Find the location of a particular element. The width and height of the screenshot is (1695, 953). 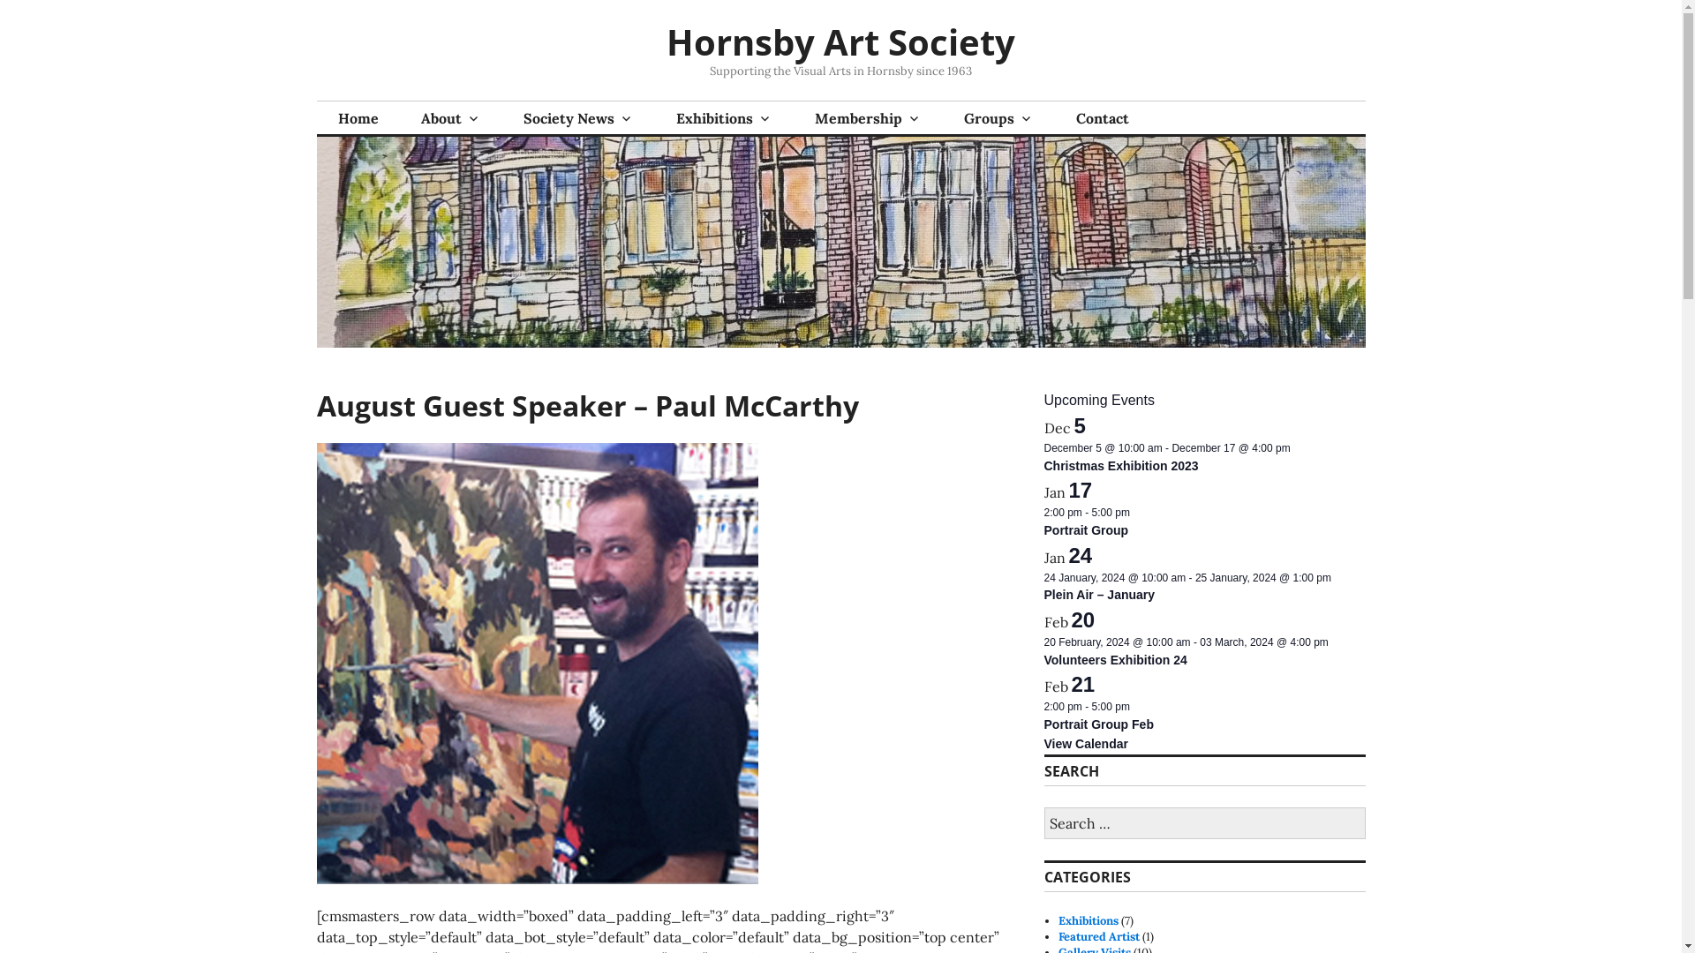

Society News is located at coordinates (577, 118).